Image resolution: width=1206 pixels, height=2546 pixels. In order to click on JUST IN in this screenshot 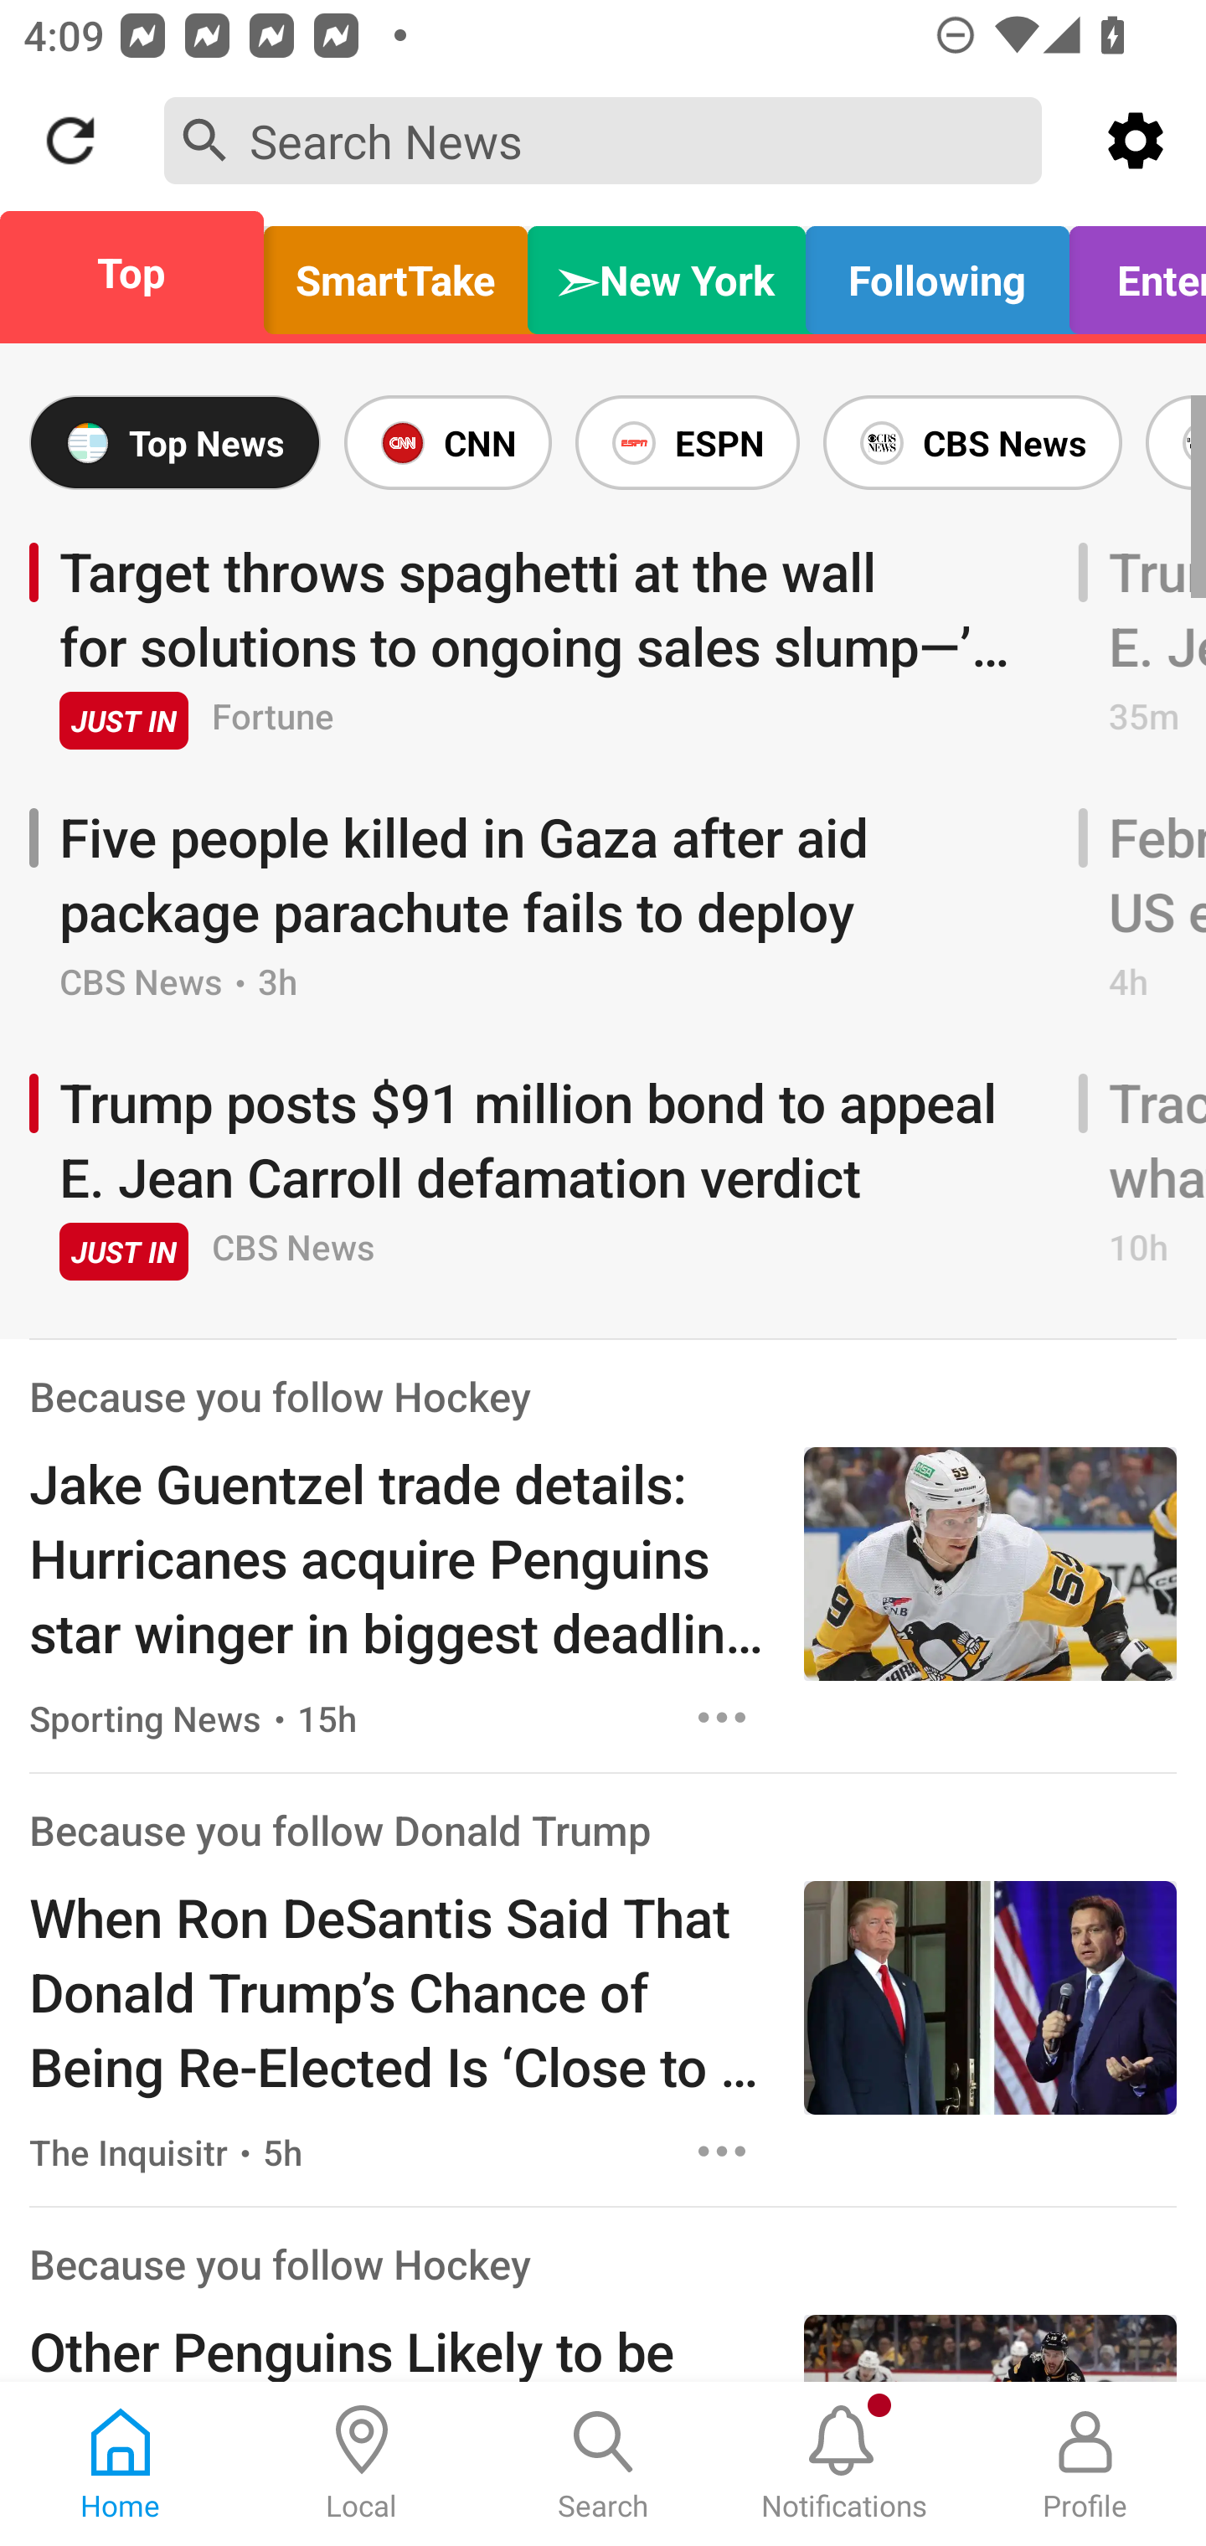, I will do `click(123, 1251)`.